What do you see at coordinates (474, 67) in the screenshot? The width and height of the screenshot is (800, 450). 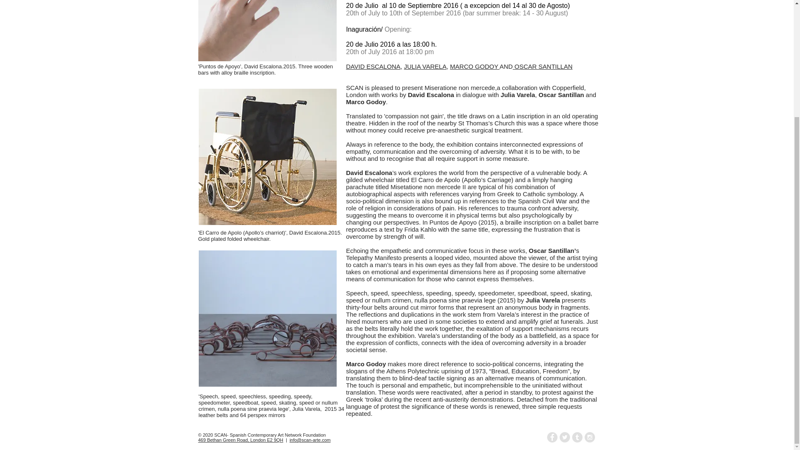 I see `MARCO GODOY` at bounding box center [474, 67].